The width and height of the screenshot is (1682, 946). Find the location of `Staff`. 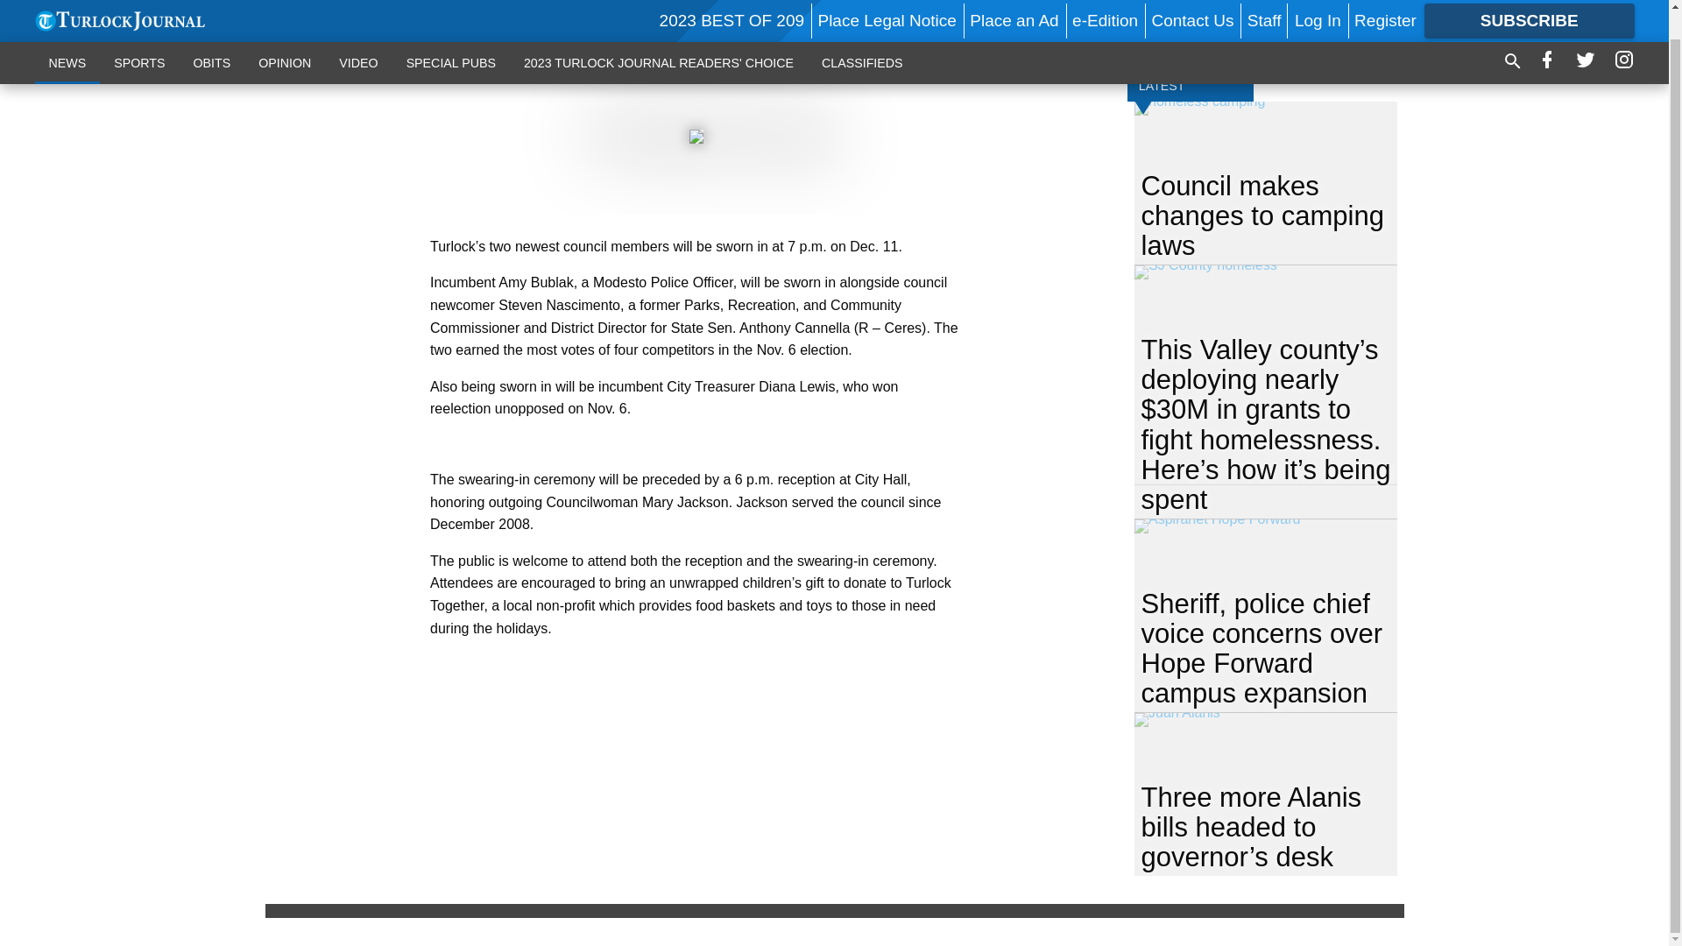

Staff is located at coordinates (1265, 2).